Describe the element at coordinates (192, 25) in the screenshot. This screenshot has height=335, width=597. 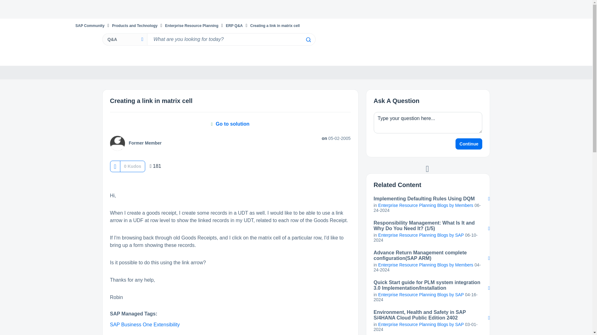
I see `Enterprise Resource Planning` at that location.